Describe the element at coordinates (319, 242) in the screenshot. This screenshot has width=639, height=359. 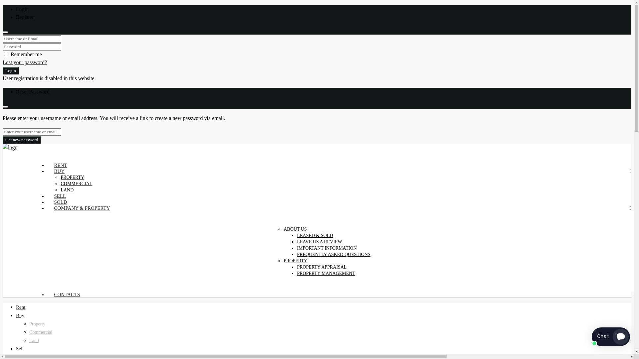
I see `LEAVE US A REVIEW` at that location.